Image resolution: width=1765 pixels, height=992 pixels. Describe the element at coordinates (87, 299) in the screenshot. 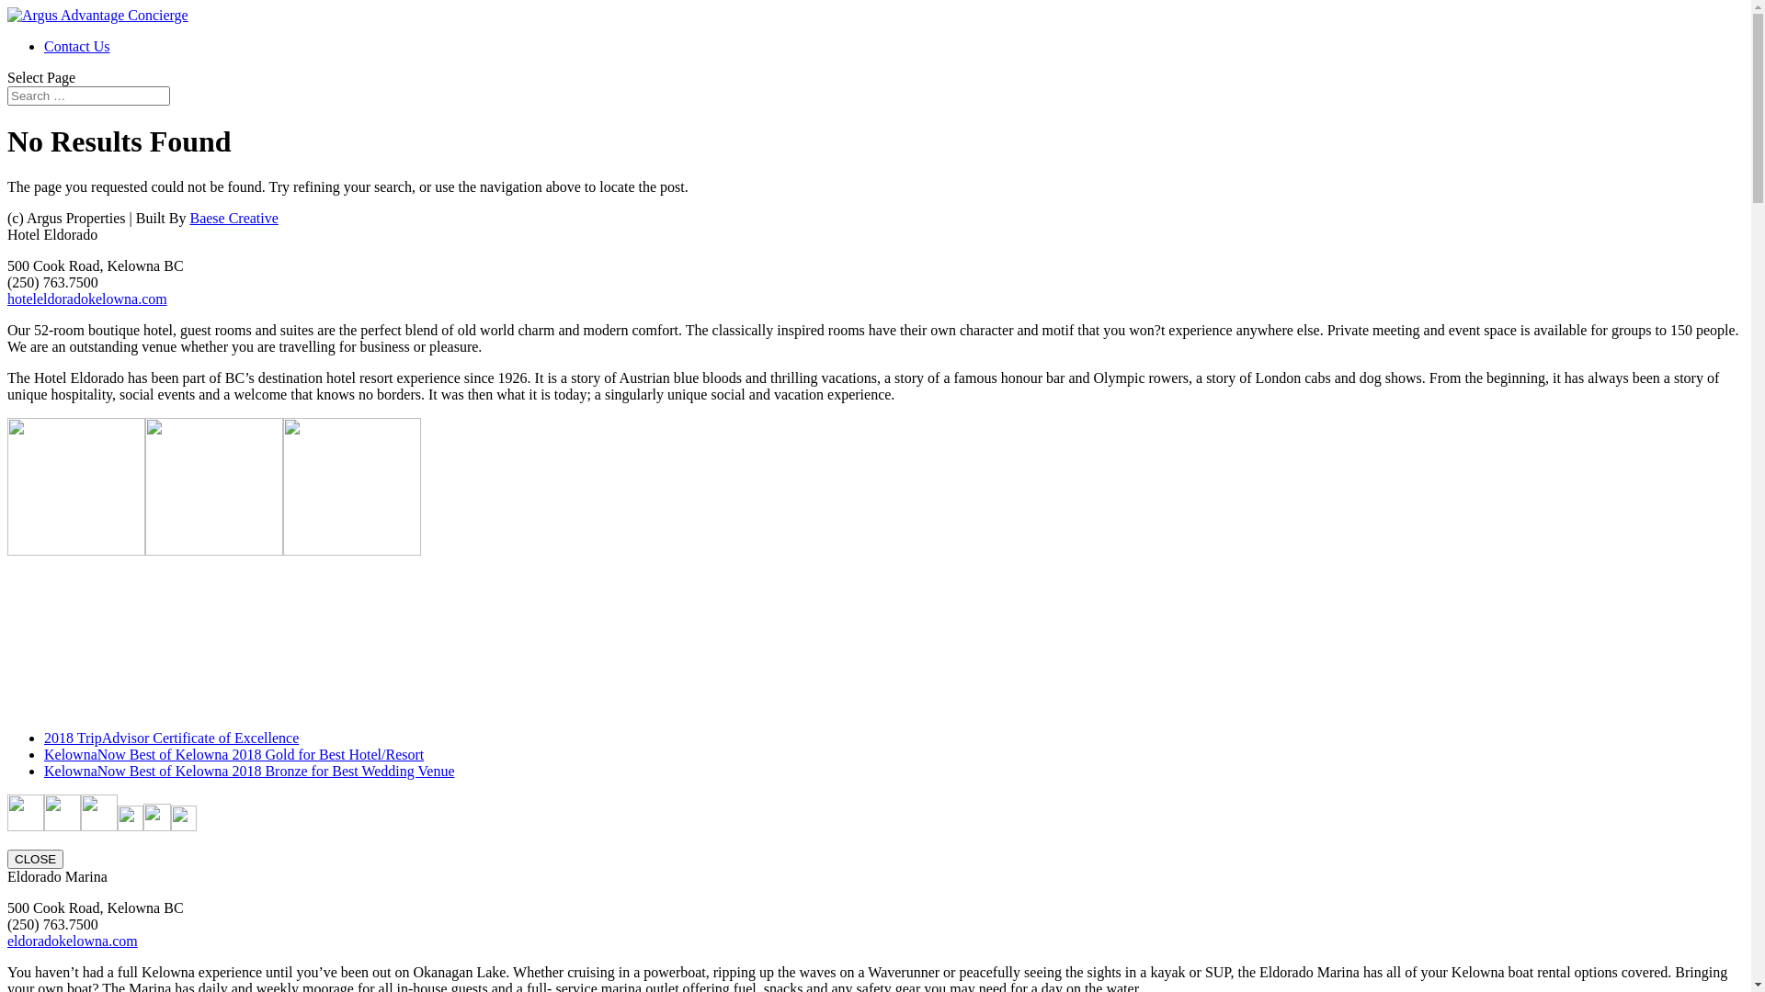

I see `hoteleldoradokelowna.com` at that location.